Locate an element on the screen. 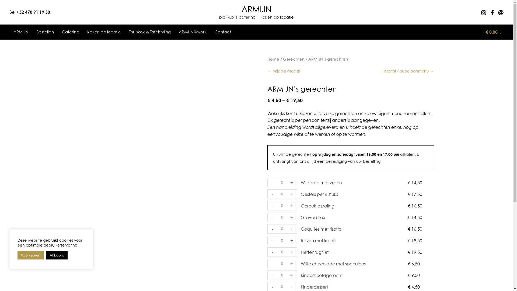 The image size is (517, 291). - is located at coordinates (272, 275).